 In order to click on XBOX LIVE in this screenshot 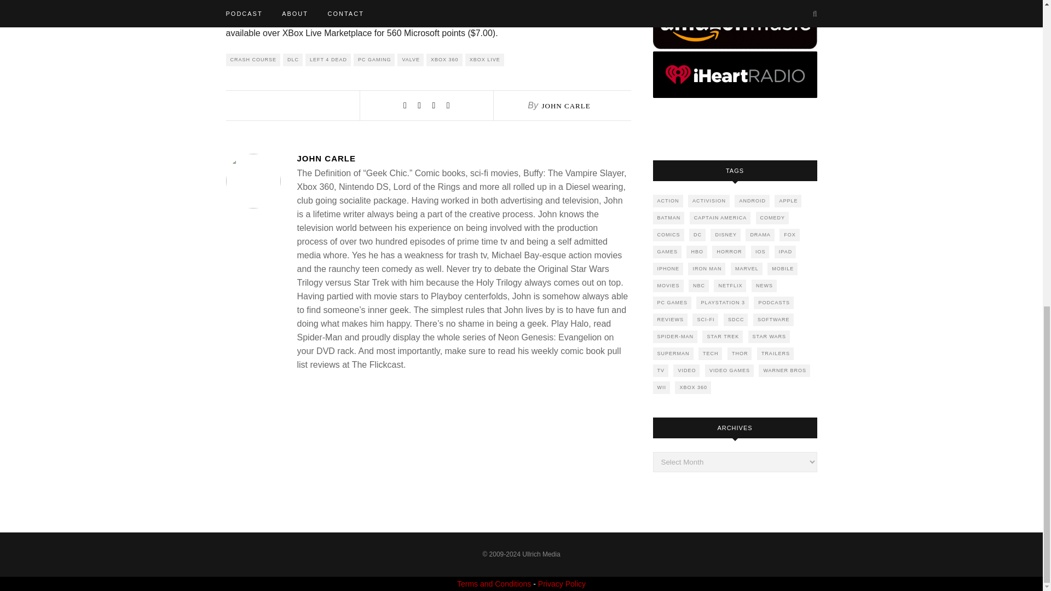, I will do `click(485, 60)`.